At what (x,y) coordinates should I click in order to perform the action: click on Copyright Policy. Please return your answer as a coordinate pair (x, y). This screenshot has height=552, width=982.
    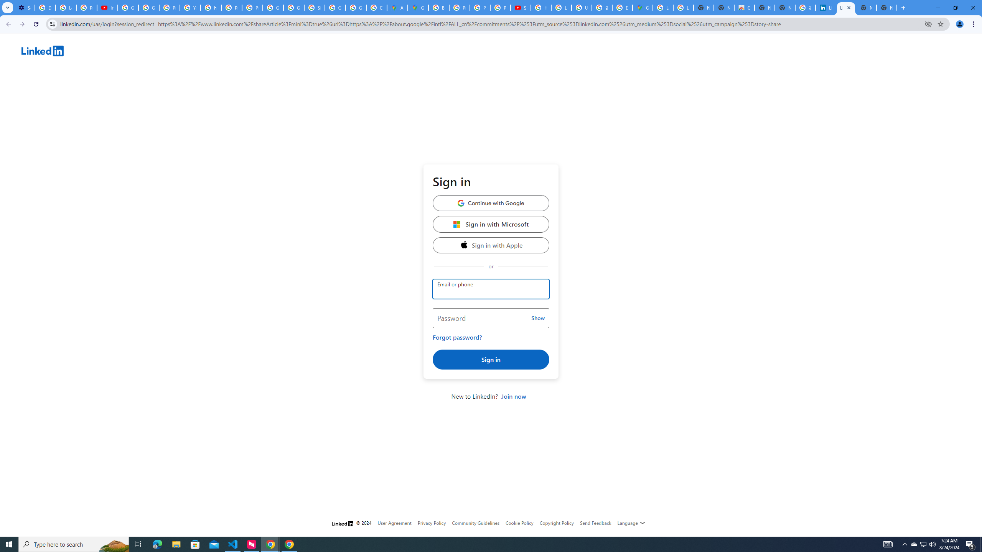
    Looking at the image, I should click on (556, 523).